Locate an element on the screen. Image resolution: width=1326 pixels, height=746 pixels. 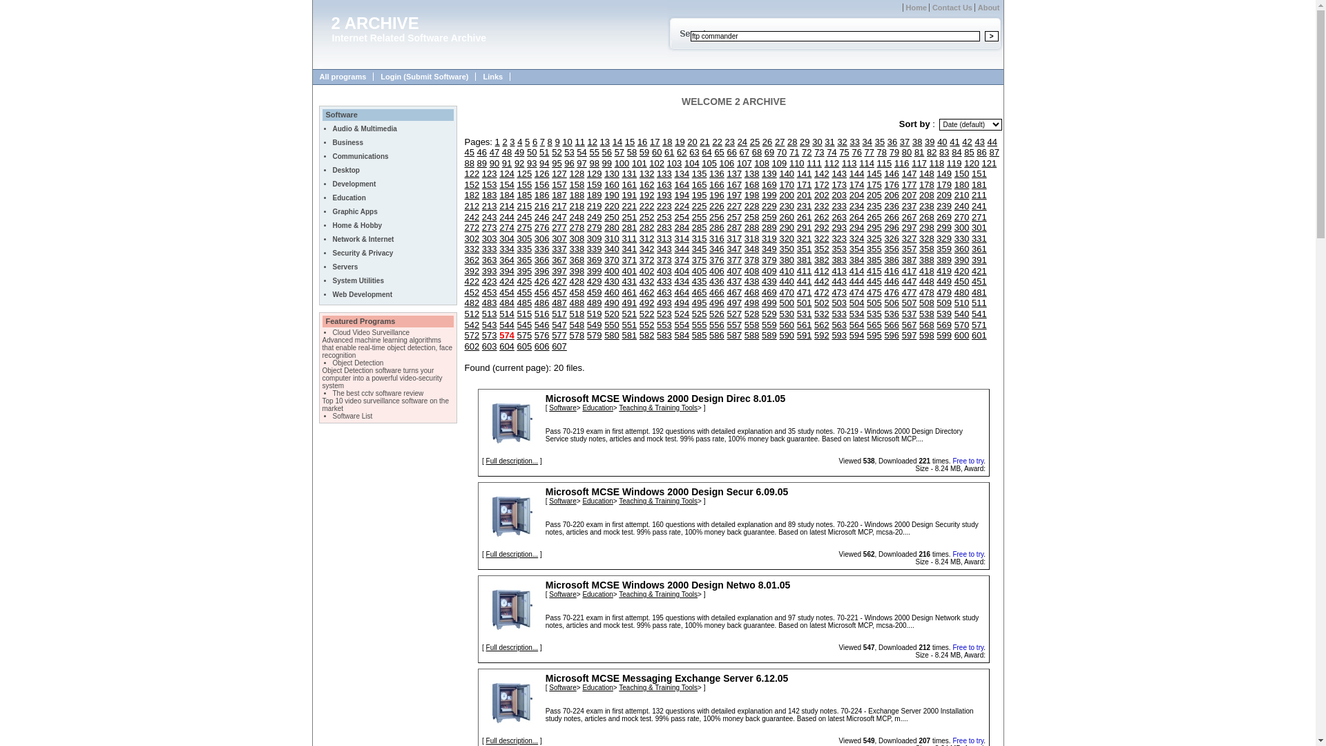
6 is located at coordinates (535, 142).